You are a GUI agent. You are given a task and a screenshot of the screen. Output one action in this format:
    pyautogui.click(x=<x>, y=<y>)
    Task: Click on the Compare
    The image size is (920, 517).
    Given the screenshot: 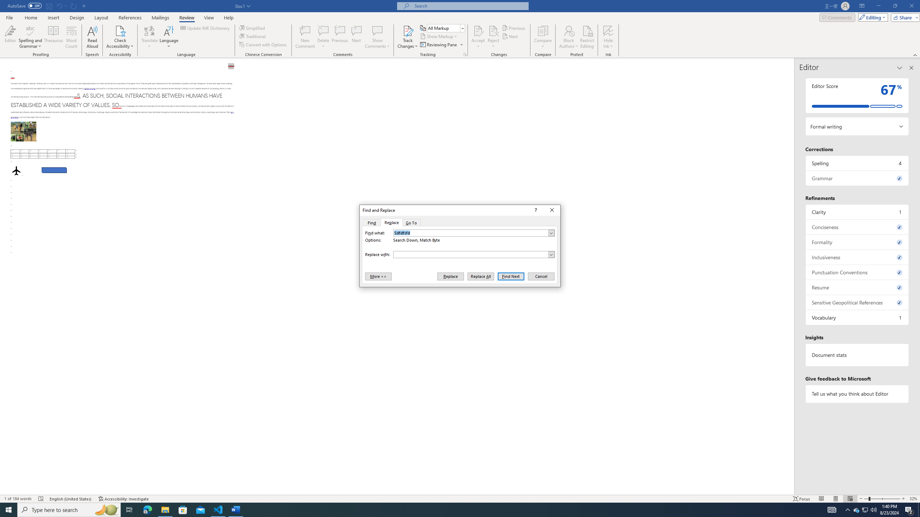 What is the action you would take?
    pyautogui.click(x=543, y=37)
    